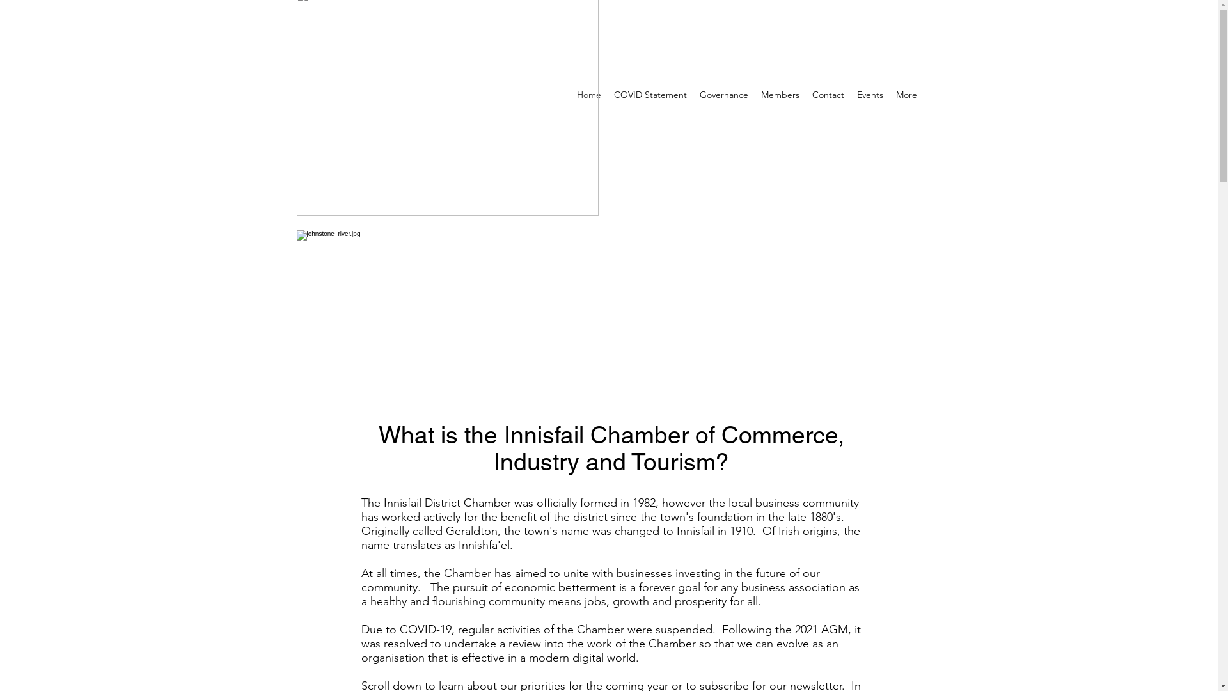 The width and height of the screenshot is (1228, 691). Describe the element at coordinates (724, 95) in the screenshot. I see `Governance` at that location.